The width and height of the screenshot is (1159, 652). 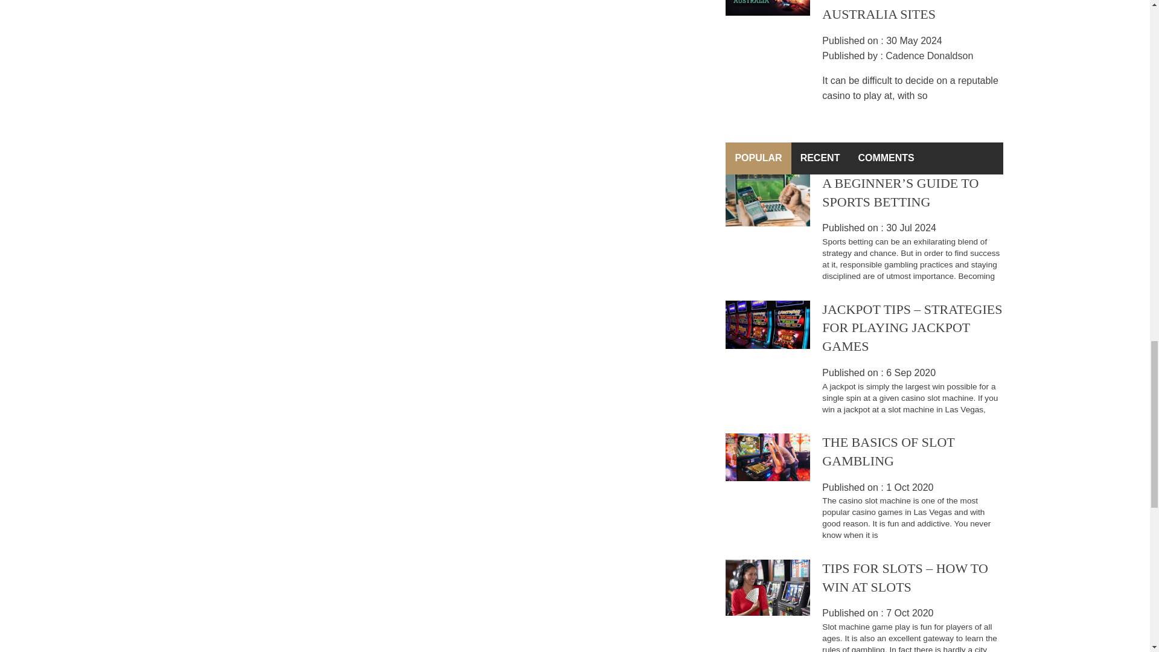 I want to click on TIPS FOR CHOOSING TRUSTED ONLINE CASINO AUSTRALIA SITES, so click(x=904, y=11).